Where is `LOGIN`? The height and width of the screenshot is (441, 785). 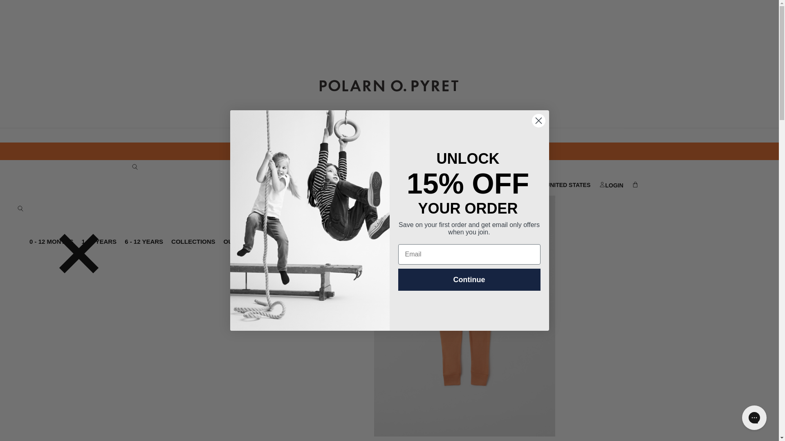
LOGIN is located at coordinates (611, 185).